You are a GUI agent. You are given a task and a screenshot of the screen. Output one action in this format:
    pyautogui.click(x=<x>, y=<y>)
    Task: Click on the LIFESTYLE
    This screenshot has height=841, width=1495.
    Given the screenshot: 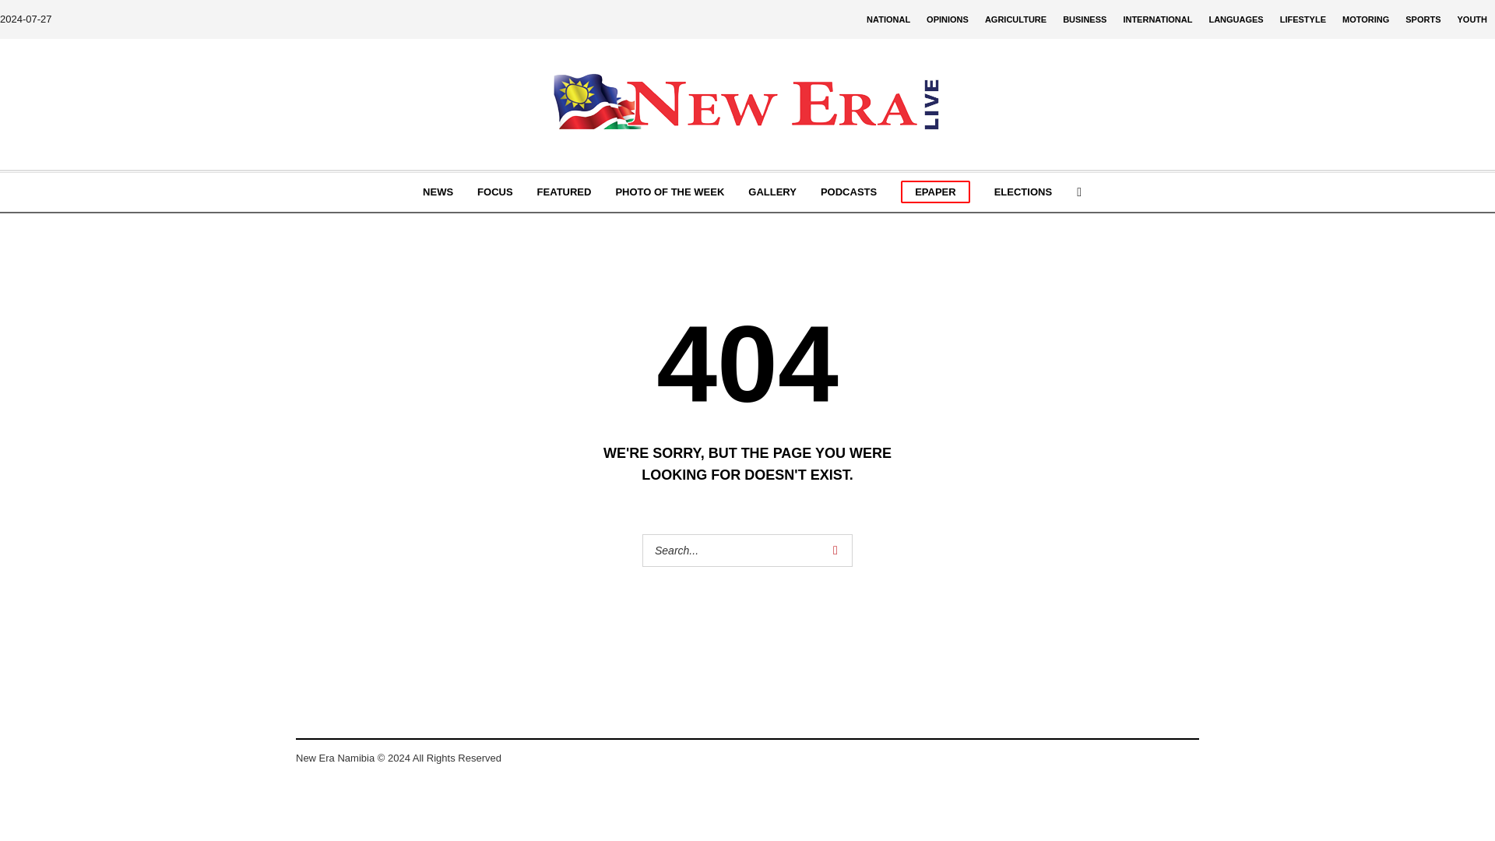 What is the action you would take?
    pyautogui.click(x=1302, y=19)
    